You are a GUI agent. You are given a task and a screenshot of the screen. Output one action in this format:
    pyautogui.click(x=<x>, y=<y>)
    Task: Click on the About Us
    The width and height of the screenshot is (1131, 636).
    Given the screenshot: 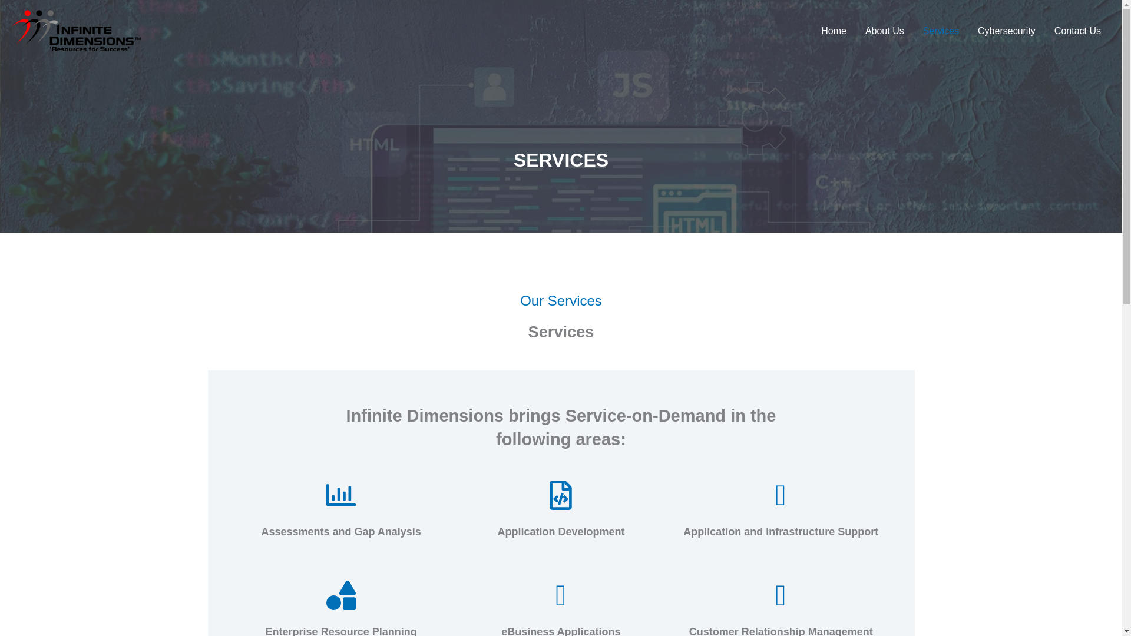 What is the action you would take?
    pyautogui.click(x=885, y=31)
    